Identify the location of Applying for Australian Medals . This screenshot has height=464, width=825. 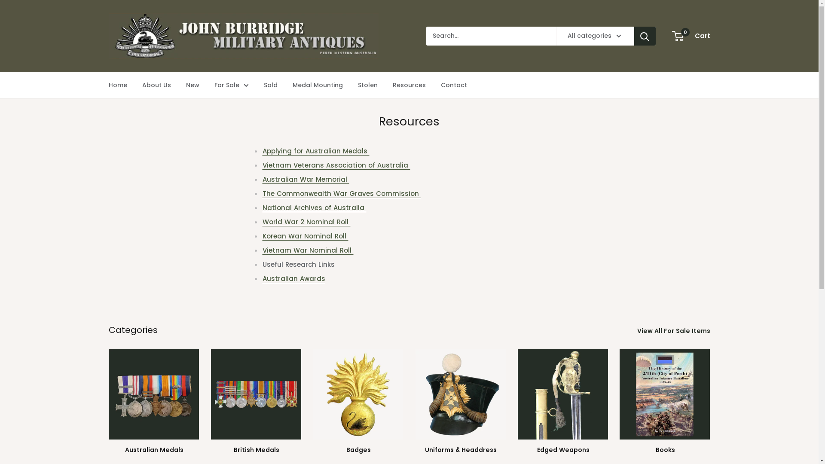
(315, 151).